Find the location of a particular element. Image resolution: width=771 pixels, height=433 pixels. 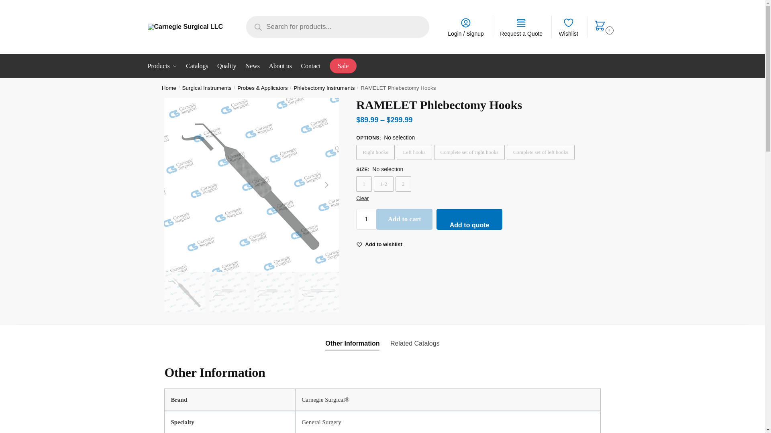

Sale is located at coordinates (343, 66).